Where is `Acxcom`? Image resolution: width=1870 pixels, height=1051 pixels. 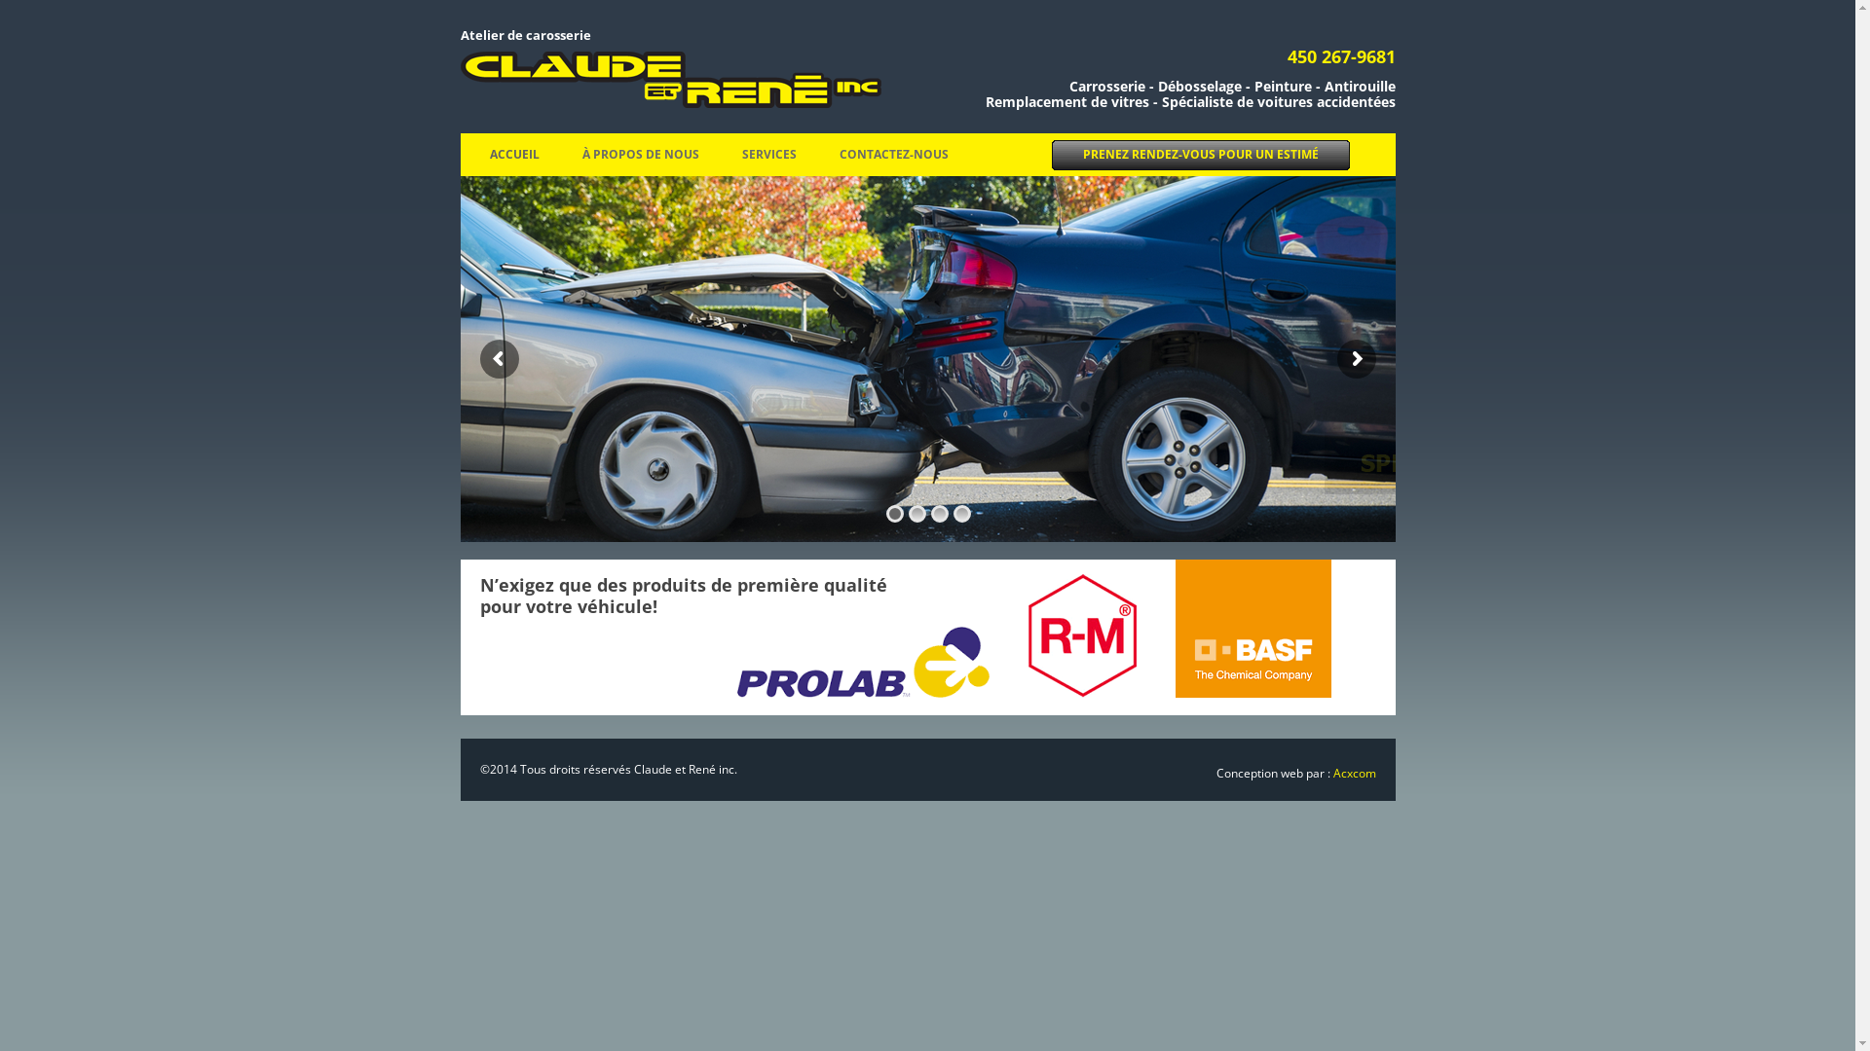 Acxcom is located at coordinates (1354, 773).